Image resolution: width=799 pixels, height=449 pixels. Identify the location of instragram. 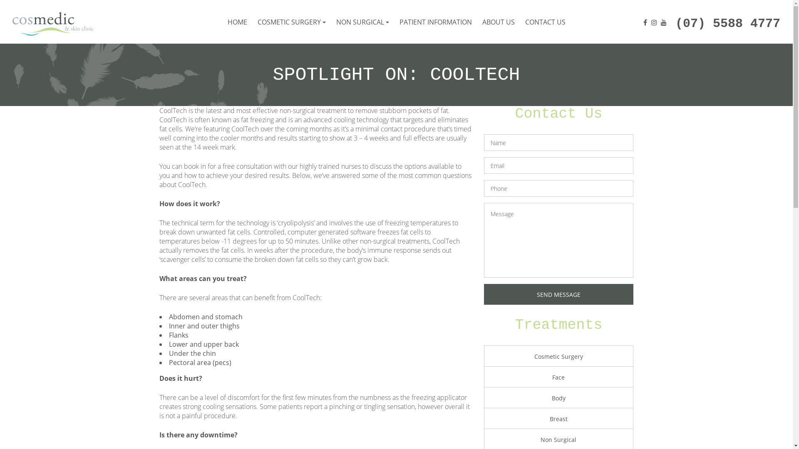
(654, 22).